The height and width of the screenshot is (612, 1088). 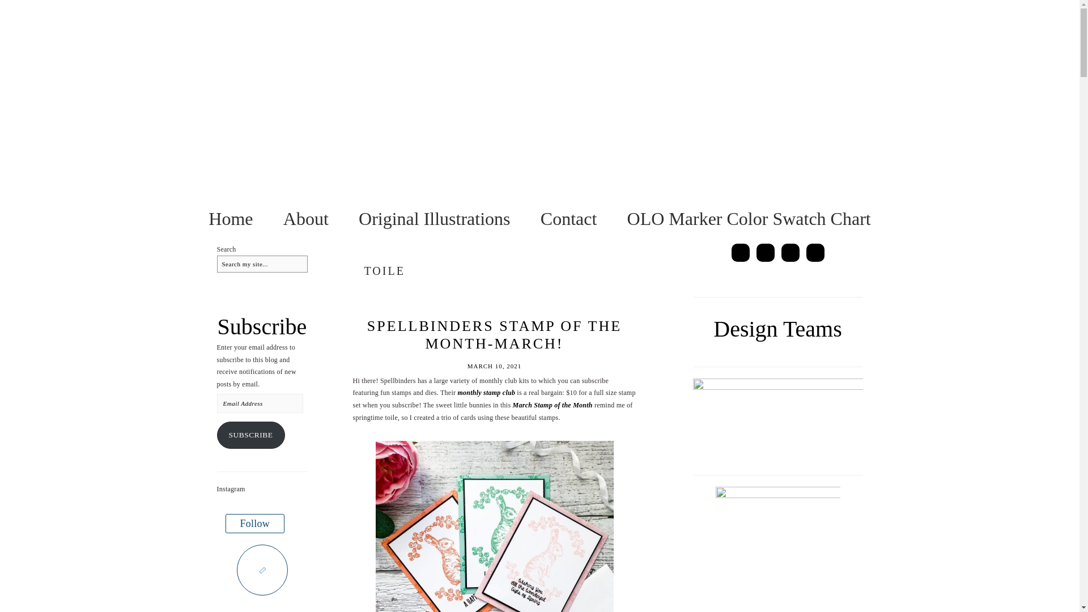 I want to click on March Stamp of the Month, so click(x=552, y=405).